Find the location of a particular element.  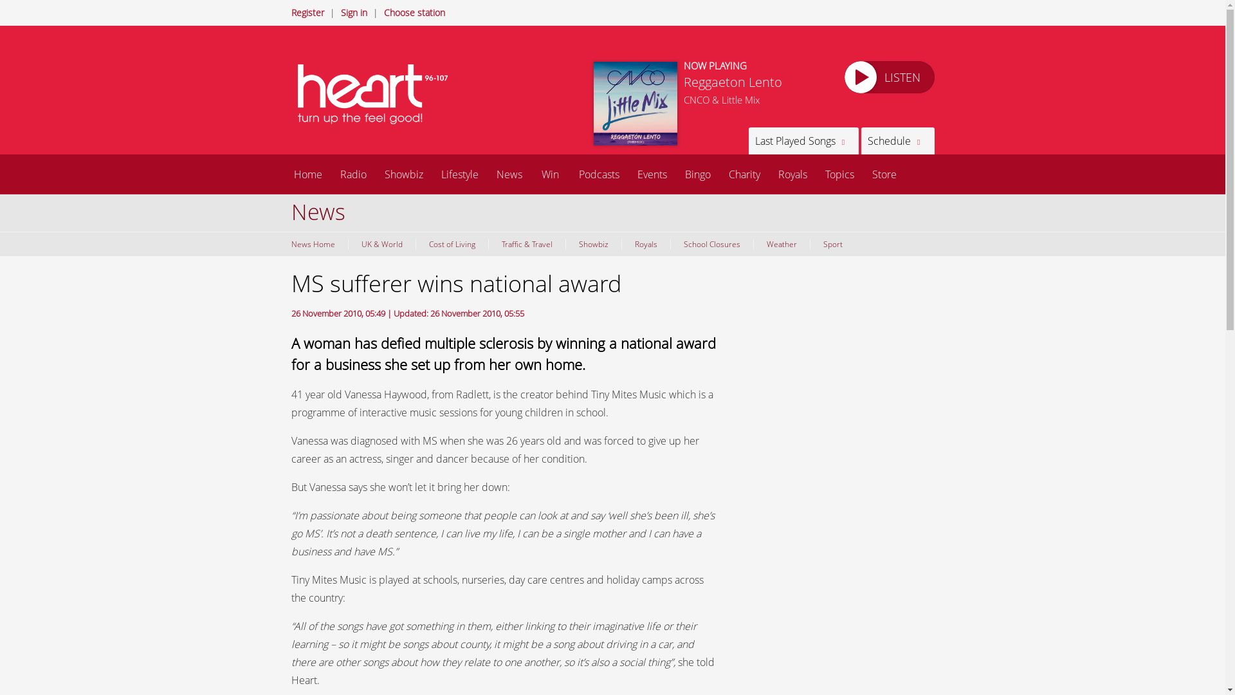

Heart Hertfordshire South is located at coordinates (374, 94).